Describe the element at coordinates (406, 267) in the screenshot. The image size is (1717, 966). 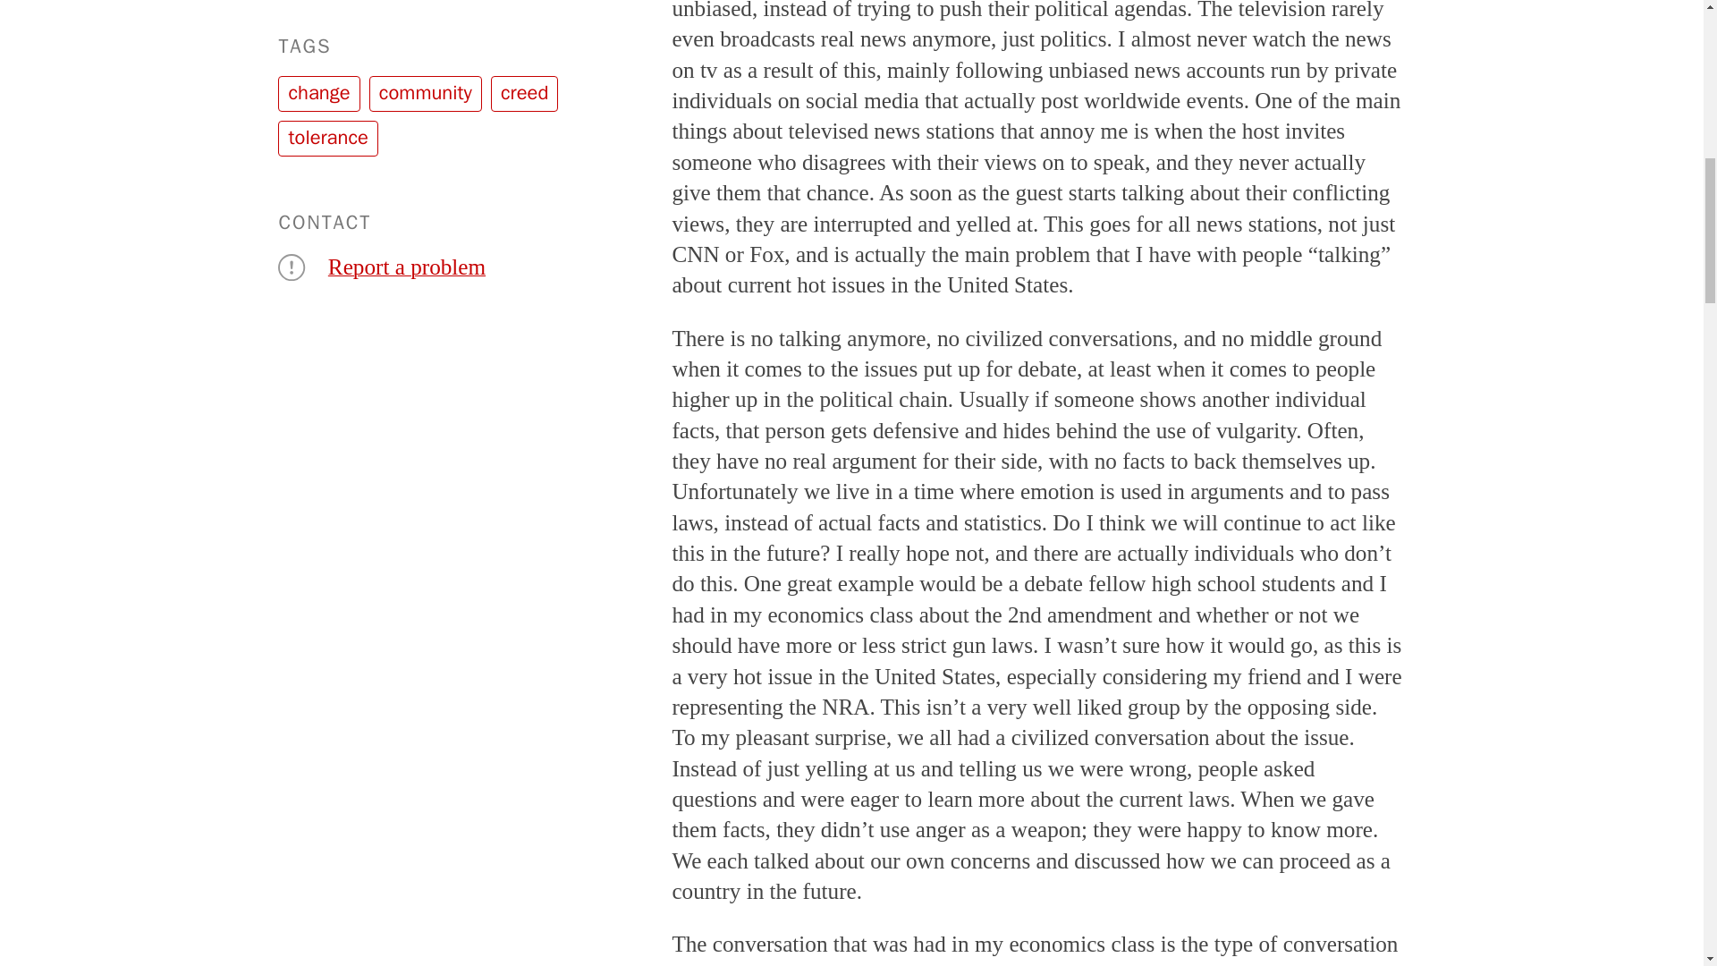
I see `Report a problem` at that location.